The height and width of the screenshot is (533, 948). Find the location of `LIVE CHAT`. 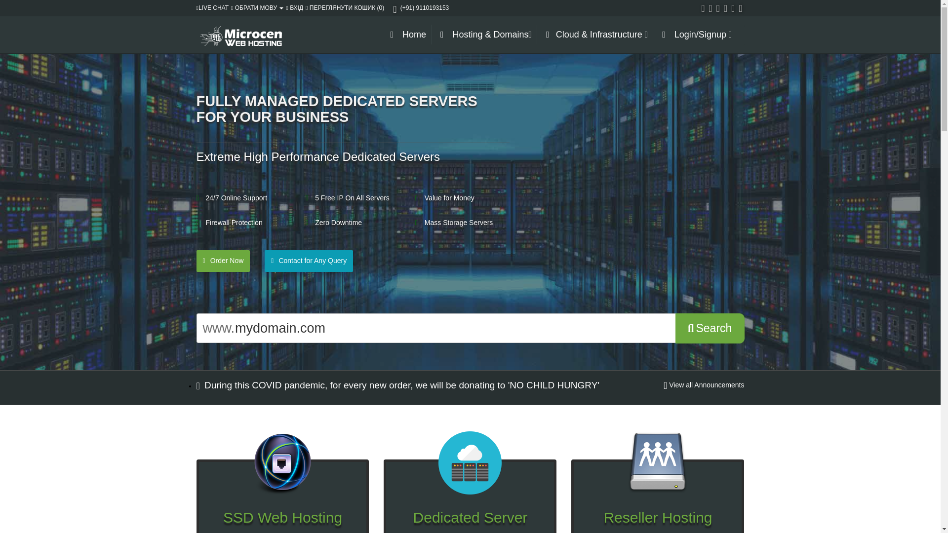

LIVE CHAT is located at coordinates (212, 7).